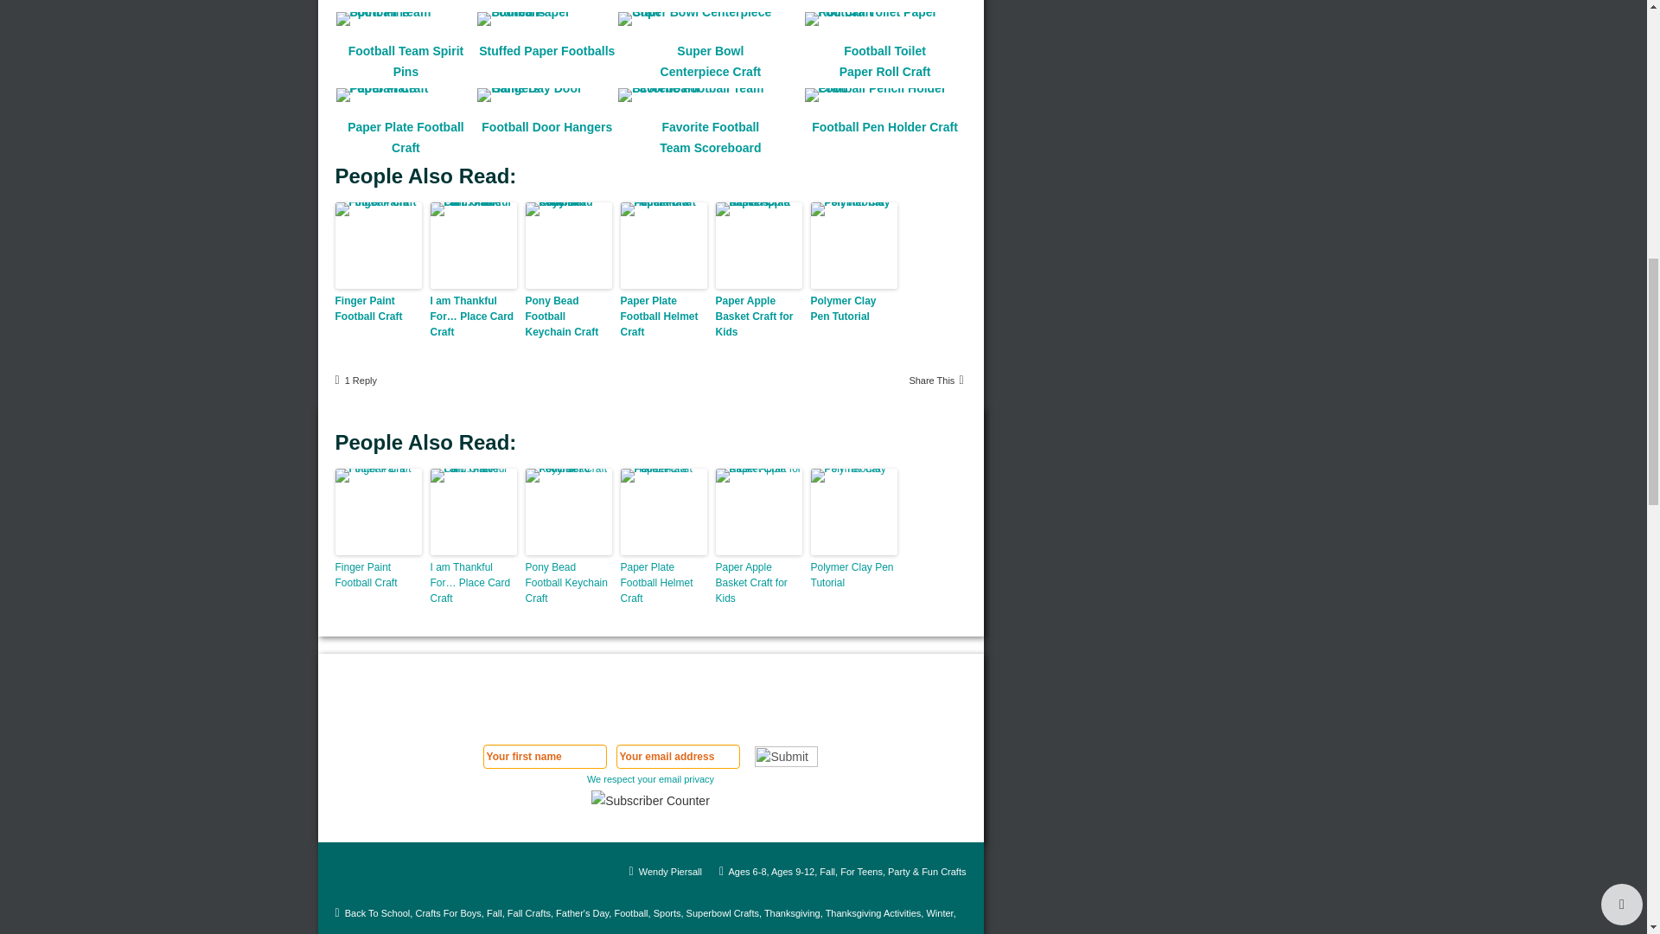  I want to click on Football Team Spirit Pins, so click(399, 19).